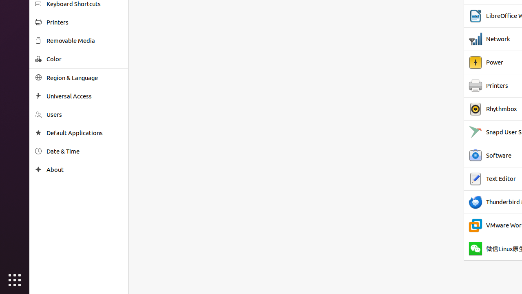 This screenshot has height=294, width=522. Describe the element at coordinates (84, 133) in the screenshot. I see `Default Applications` at that location.